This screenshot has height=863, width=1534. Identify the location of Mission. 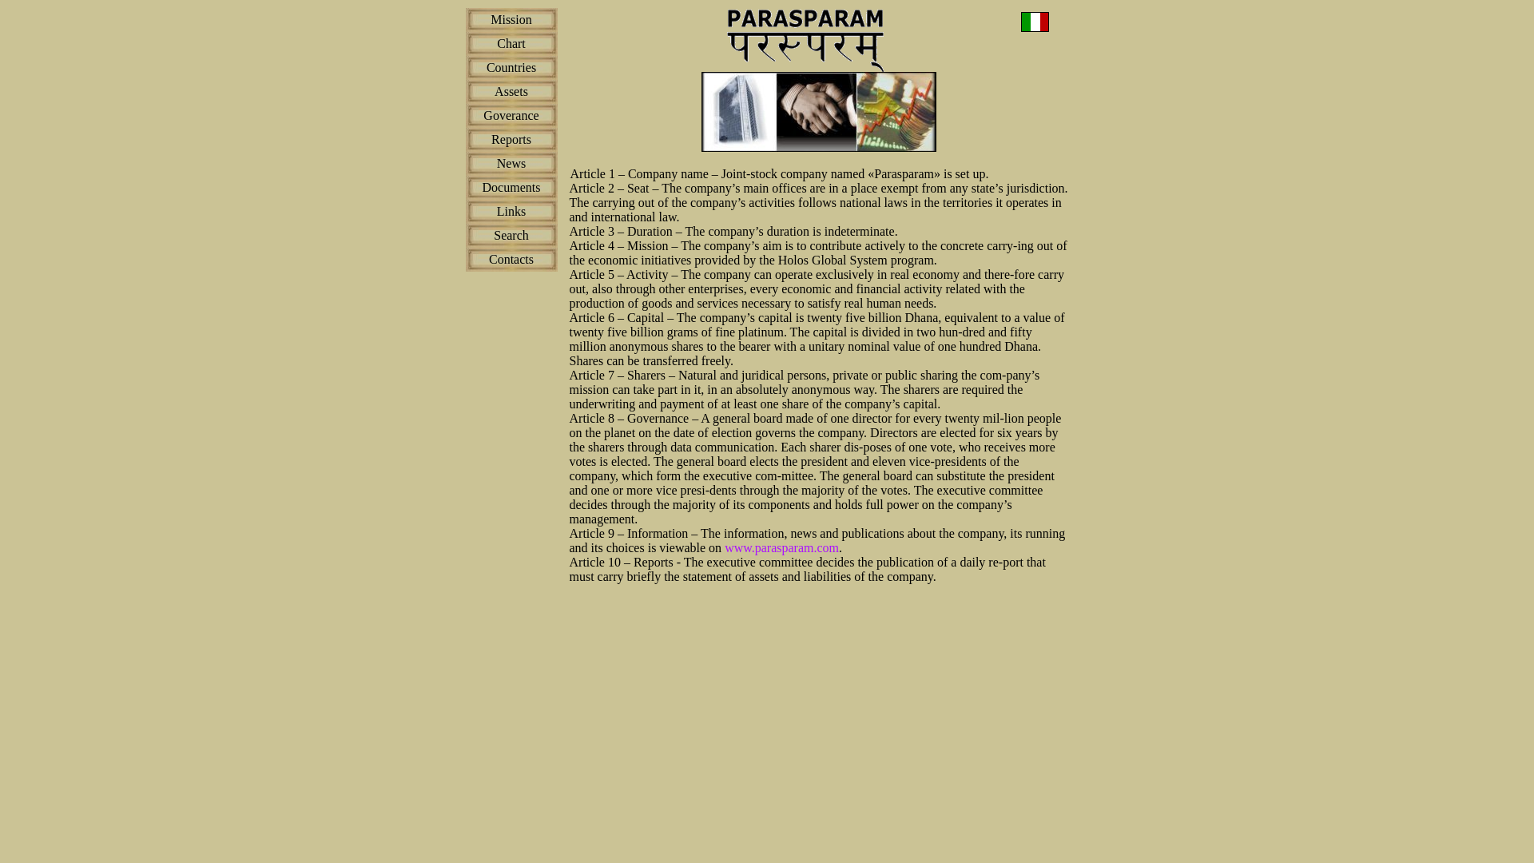
(511, 19).